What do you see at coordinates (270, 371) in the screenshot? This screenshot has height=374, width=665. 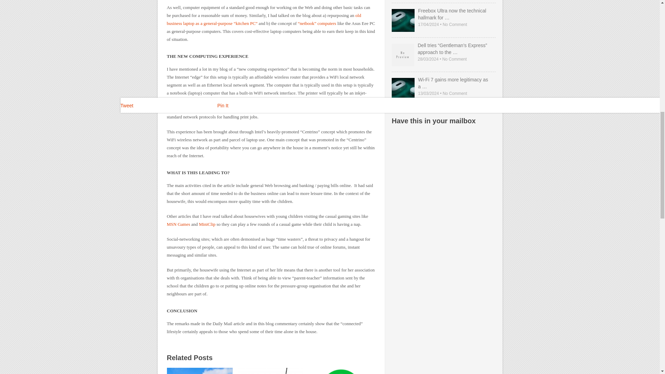 I see `Wired broadband for the mobile-only household` at bounding box center [270, 371].